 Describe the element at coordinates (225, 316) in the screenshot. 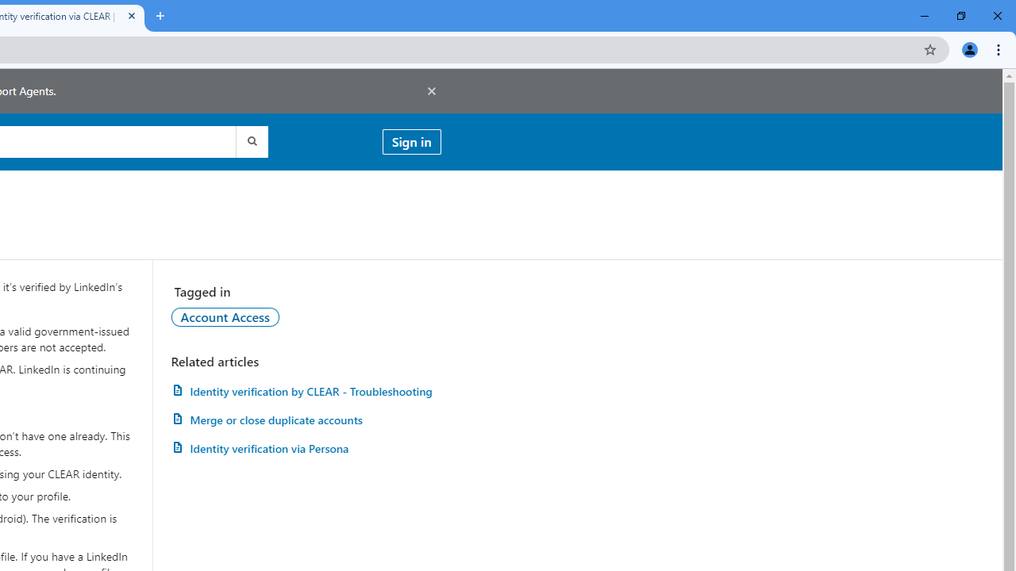

I see `AutomationID: topic-link-a151002` at that location.